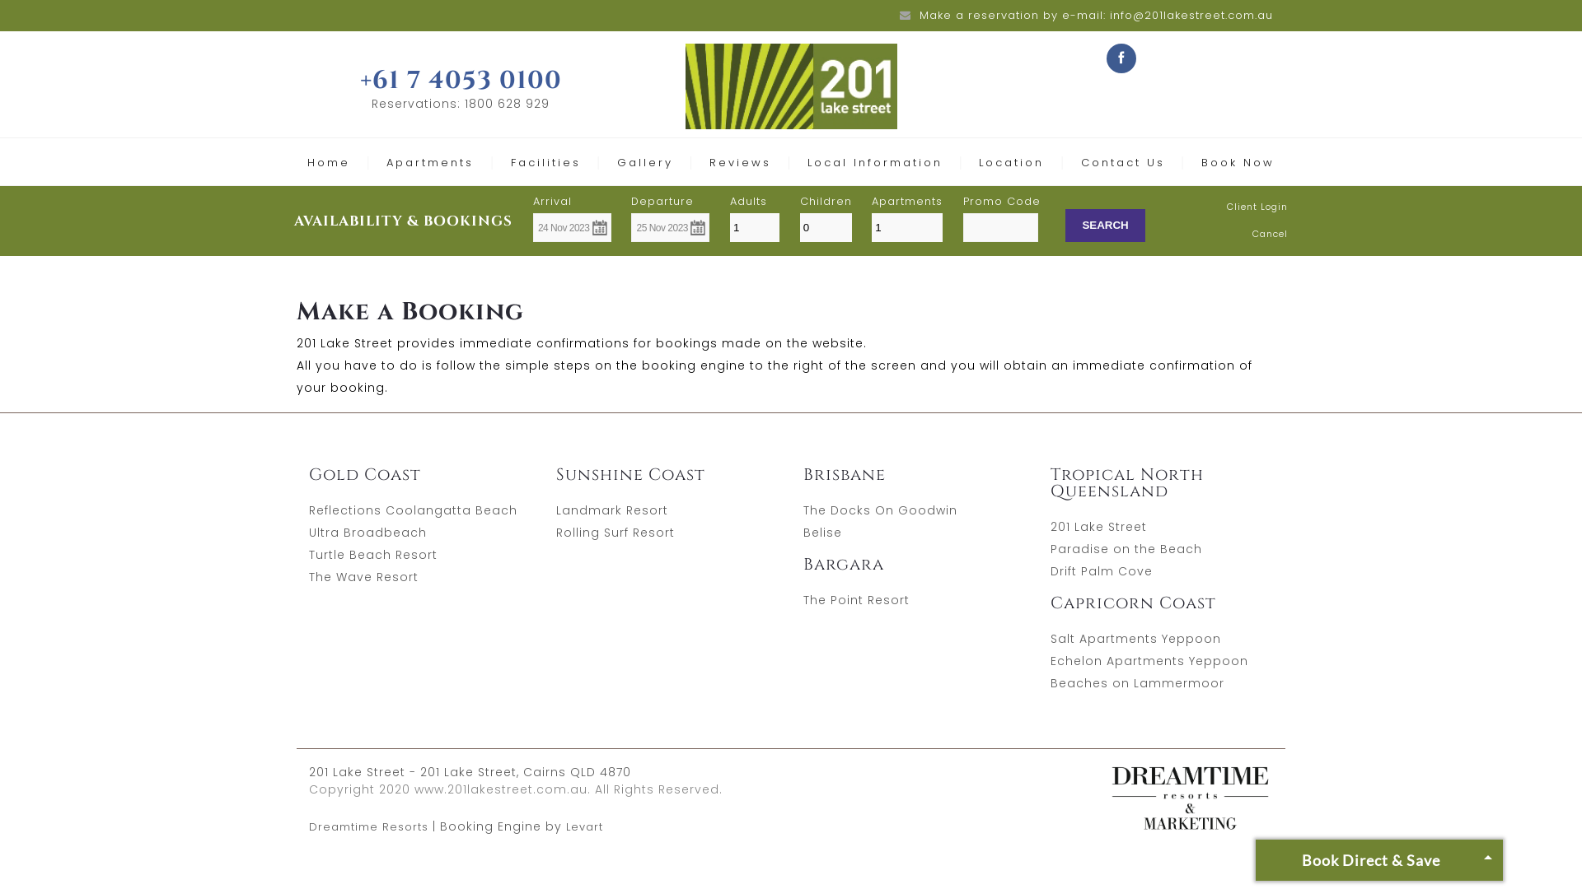 Image resolution: width=1582 pixels, height=889 pixels. What do you see at coordinates (1099, 527) in the screenshot?
I see `201 Lake Street` at bounding box center [1099, 527].